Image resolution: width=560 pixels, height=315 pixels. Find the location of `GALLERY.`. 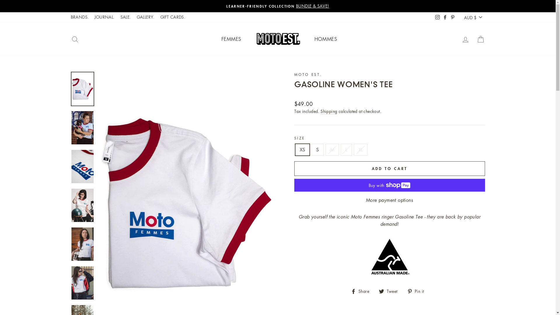

GALLERY. is located at coordinates (146, 17).